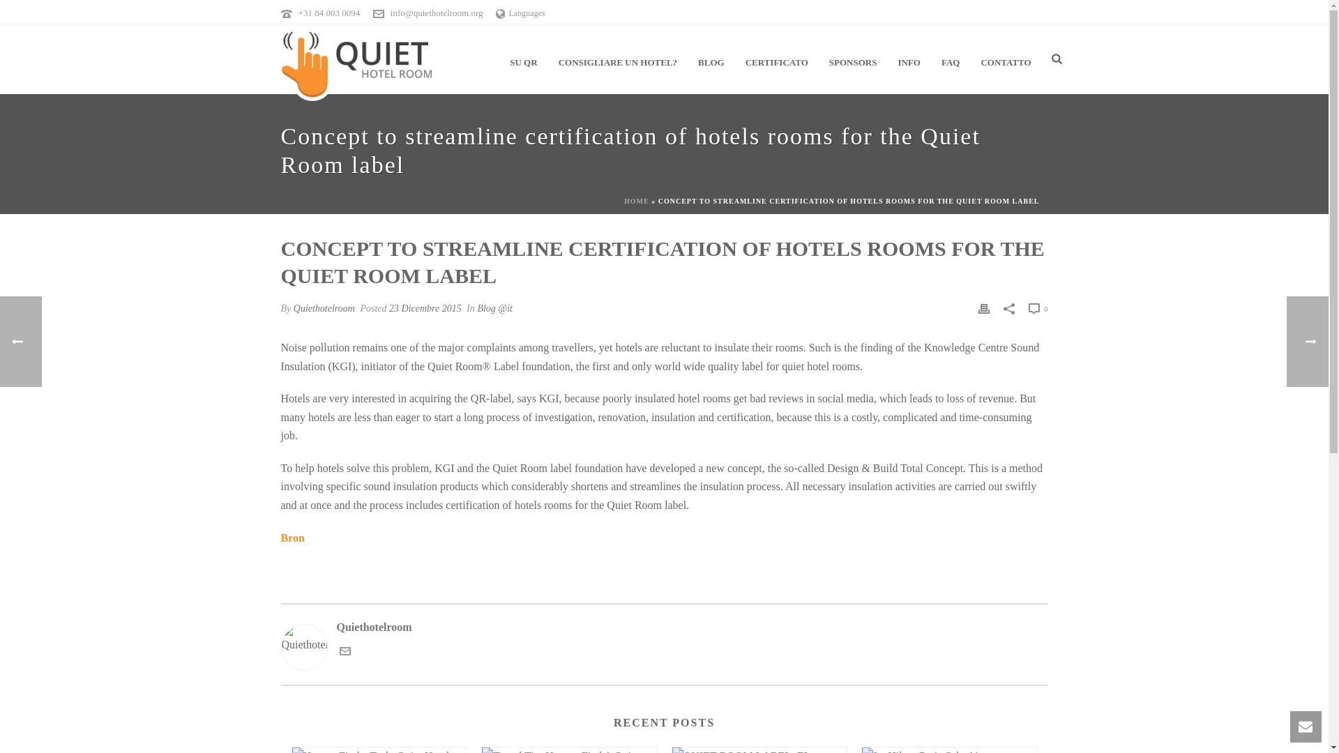  Describe the element at coordinates (379, 750) in the screenshot. I see `How to Find a Truly Quiet Hotel Room` at that location.